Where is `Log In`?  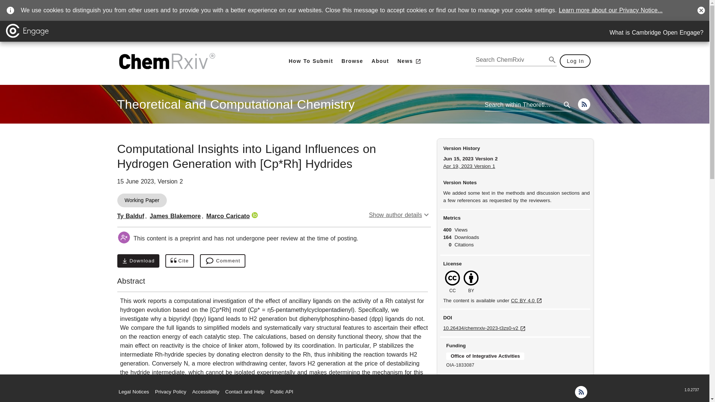
Log In is located at coordinates (575, 61).